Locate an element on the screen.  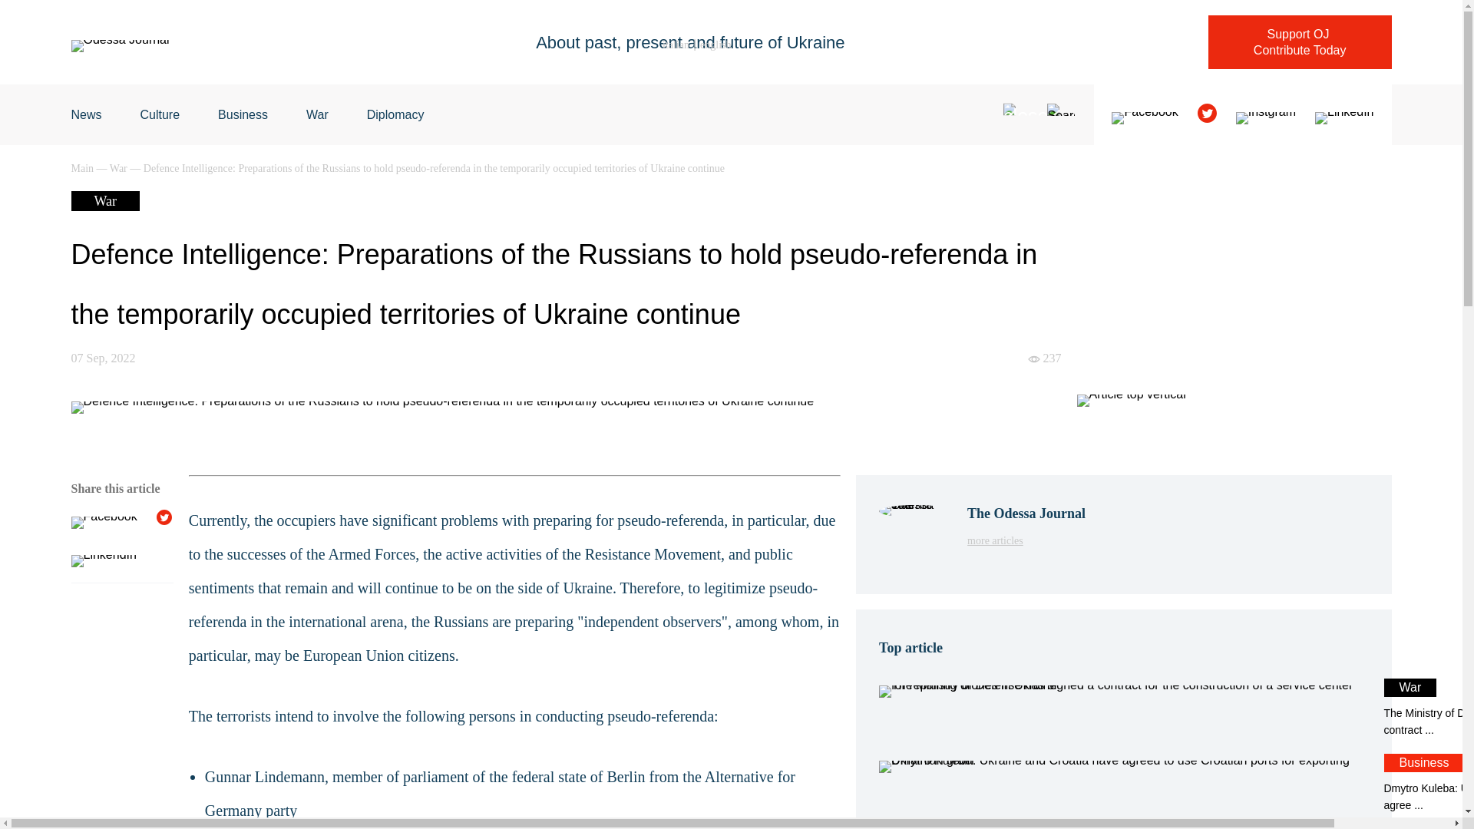
Diplomacy is located at coordinates (395, 114).